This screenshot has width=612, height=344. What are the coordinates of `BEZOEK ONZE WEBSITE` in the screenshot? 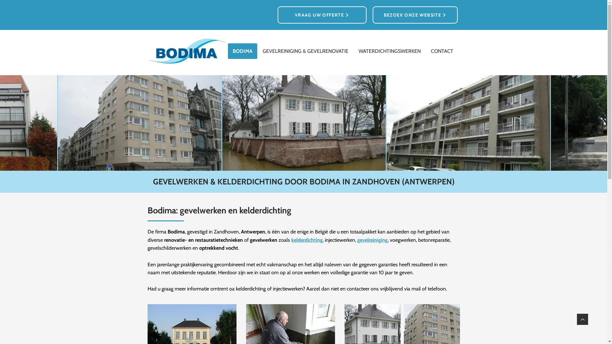 It's located at (415, 15).